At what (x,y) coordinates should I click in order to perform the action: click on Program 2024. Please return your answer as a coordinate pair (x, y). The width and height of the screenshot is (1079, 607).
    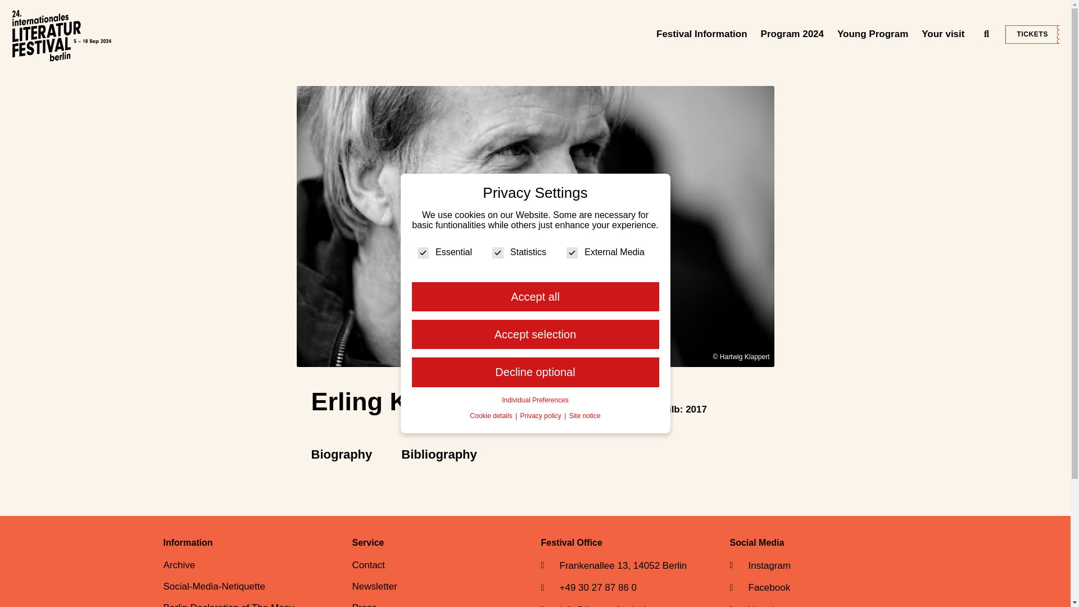
    Looking at the image, I should click on (792, 34).